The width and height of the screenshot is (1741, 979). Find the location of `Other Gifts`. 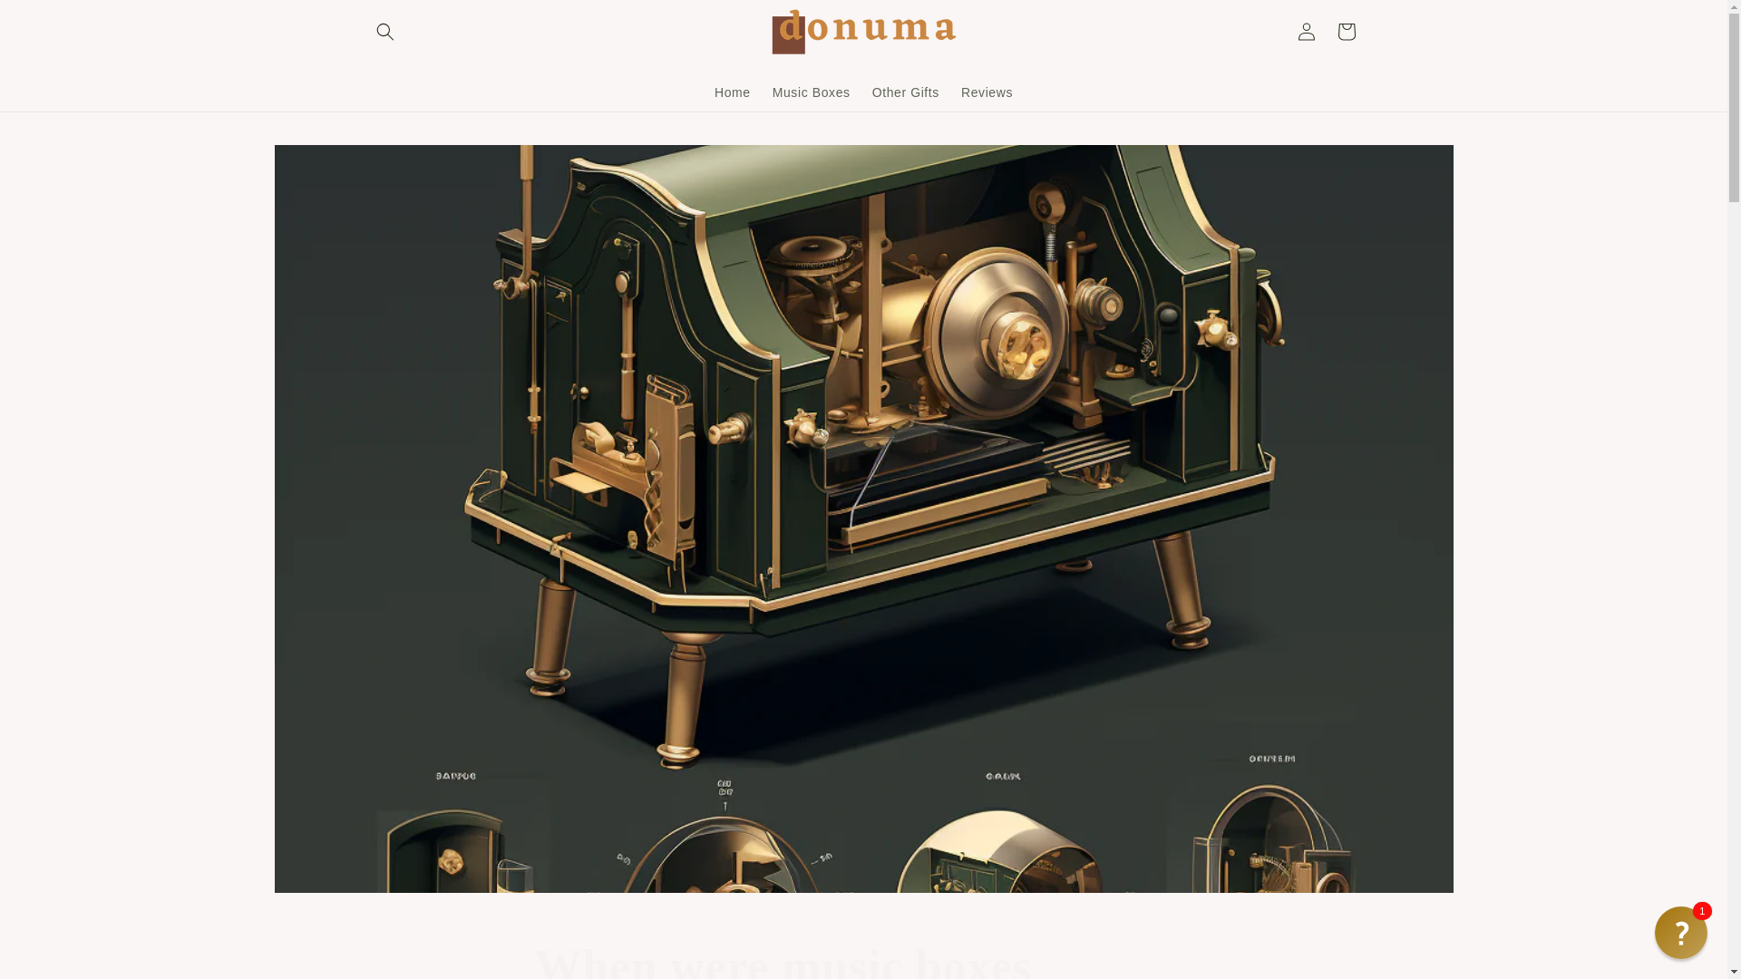

Other Gifts is located at coordinates (1306, 31).